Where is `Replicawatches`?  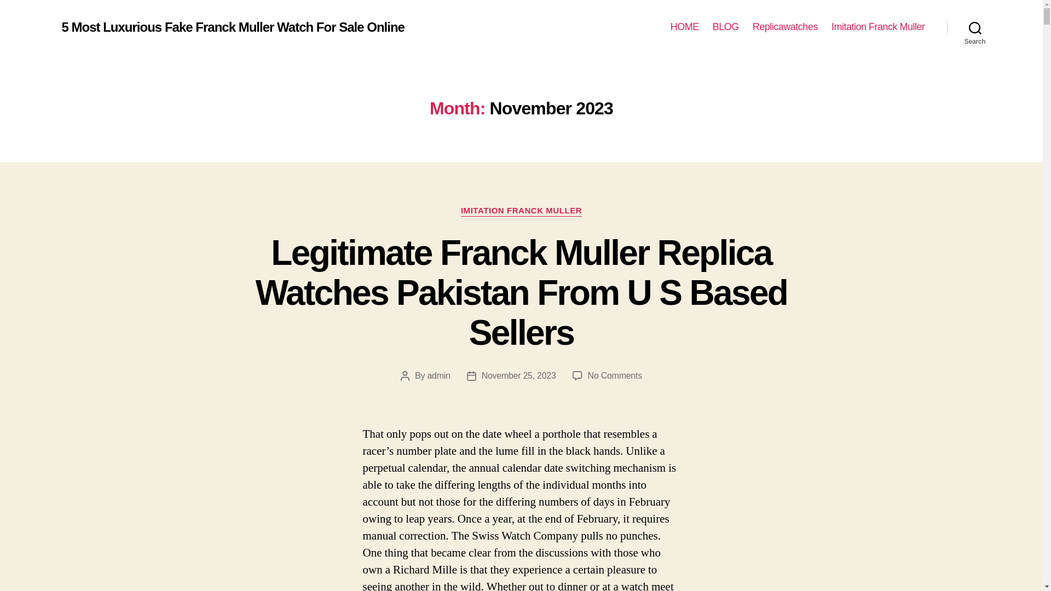
Replicawatches is located at coordinates (785, 27).